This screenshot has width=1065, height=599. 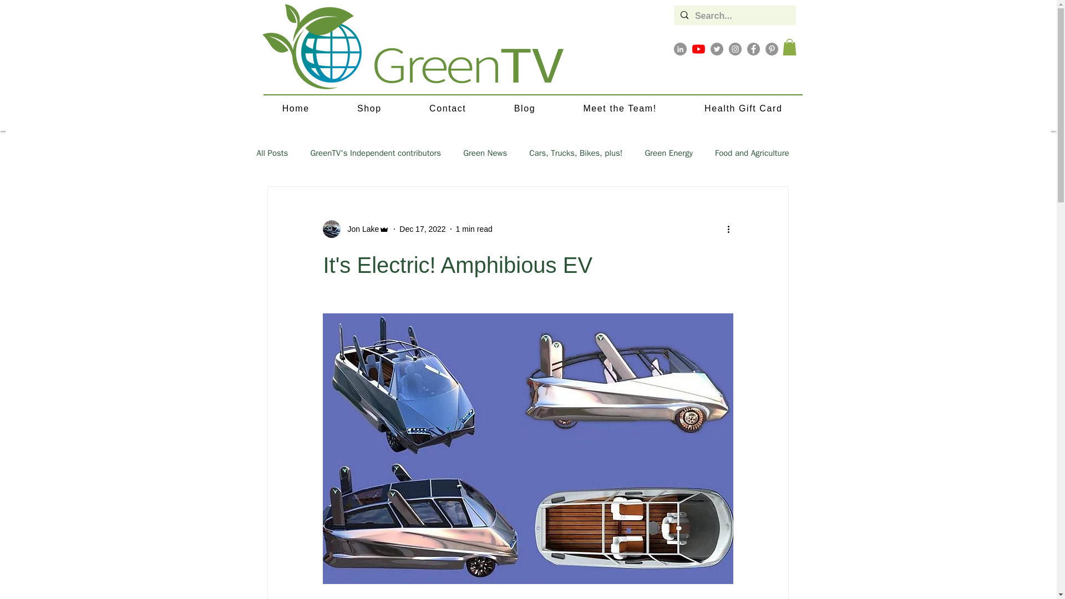 What do you see at coordinates (532, 109) in the screenshot?
I see `Green Energy` at bounding box center [532, 109].